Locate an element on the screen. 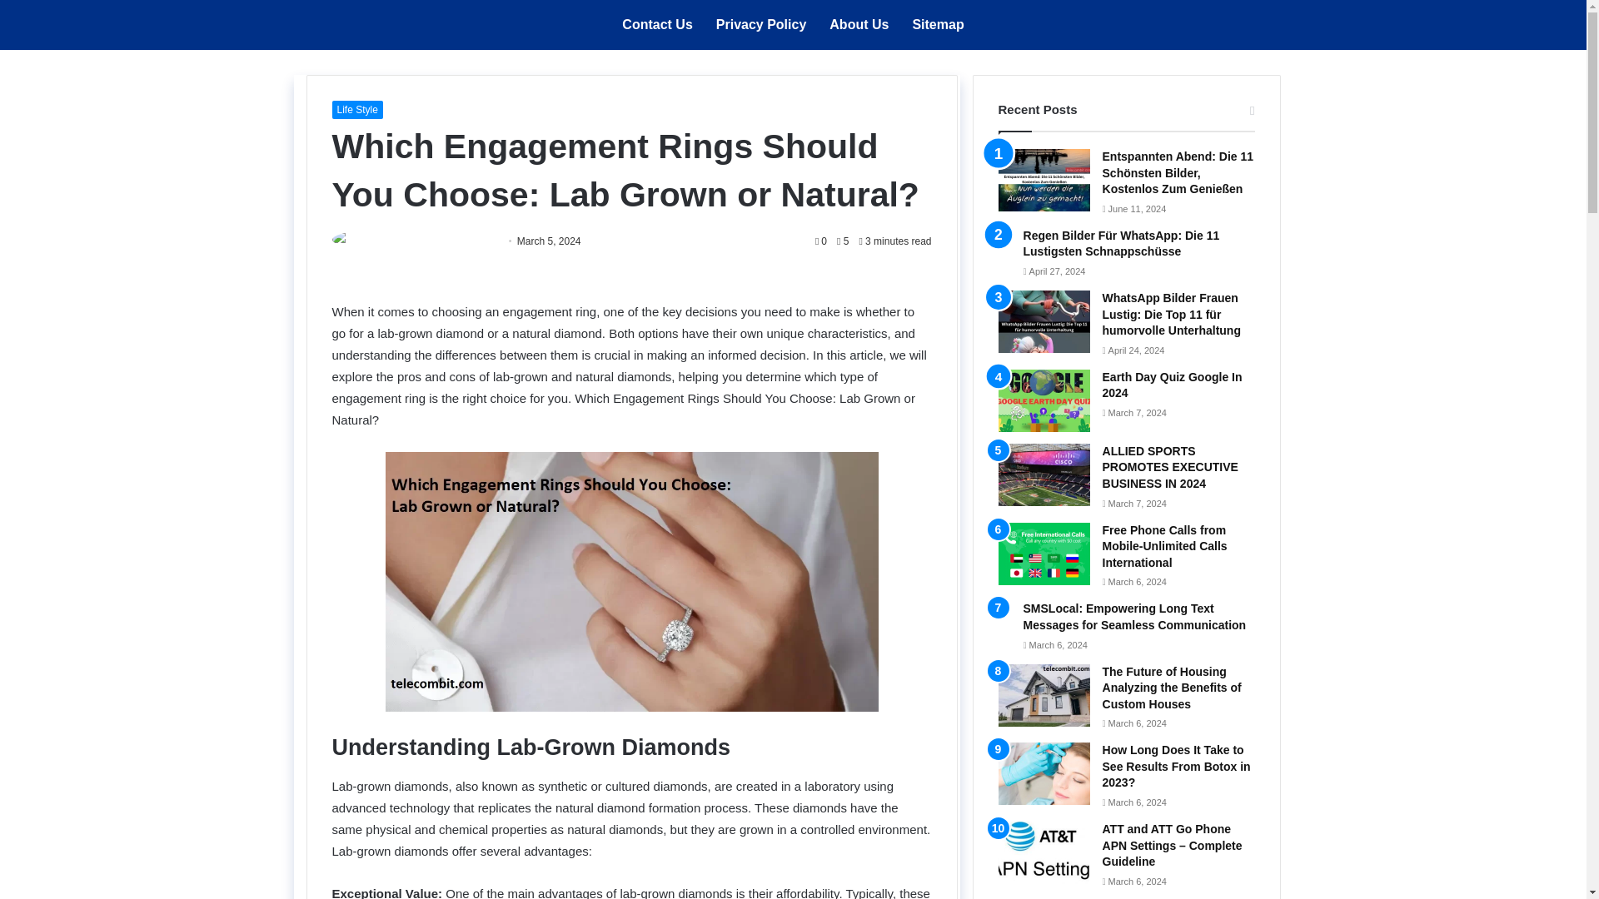  Alex Nilson is located at coordinates (466, 241).